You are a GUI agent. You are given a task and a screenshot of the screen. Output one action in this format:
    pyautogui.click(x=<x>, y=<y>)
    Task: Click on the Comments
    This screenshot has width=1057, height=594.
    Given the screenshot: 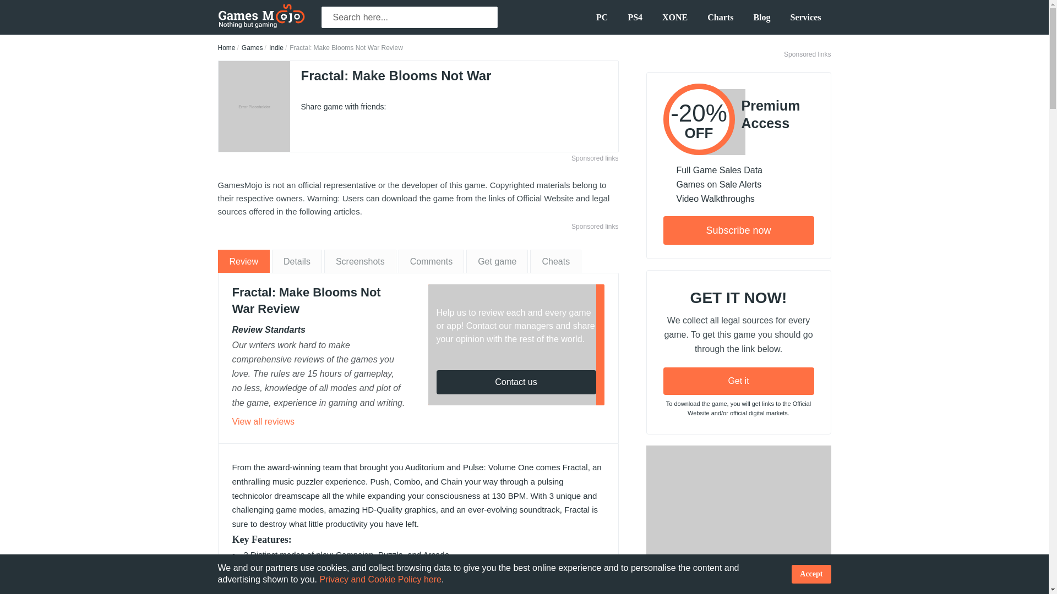 What is the action you would take?
    pyautogui.click(x=431, y=261)
    